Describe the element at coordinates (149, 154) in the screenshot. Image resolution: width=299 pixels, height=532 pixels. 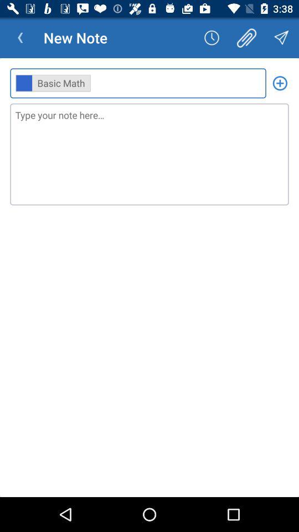
I see `enter text here` at that location.